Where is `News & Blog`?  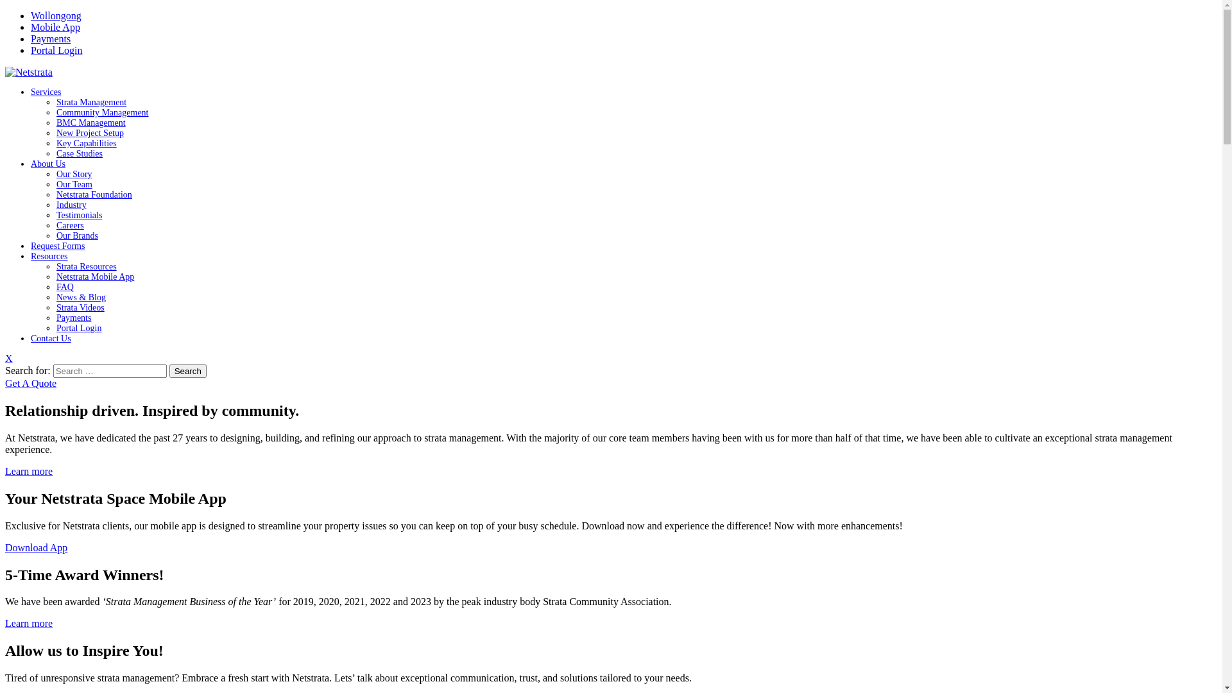 News & Blog is located at coordinates (81, 298).